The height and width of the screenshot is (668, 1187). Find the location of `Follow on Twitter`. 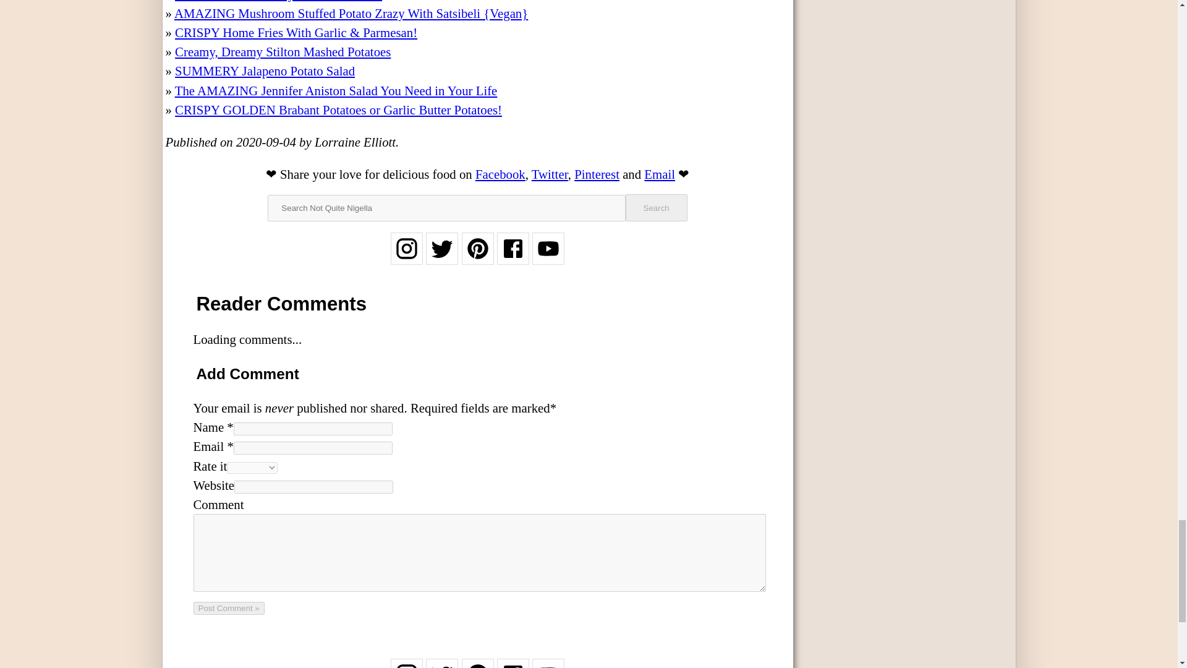

Follow on Twitter is located at coordinates (442, 256).